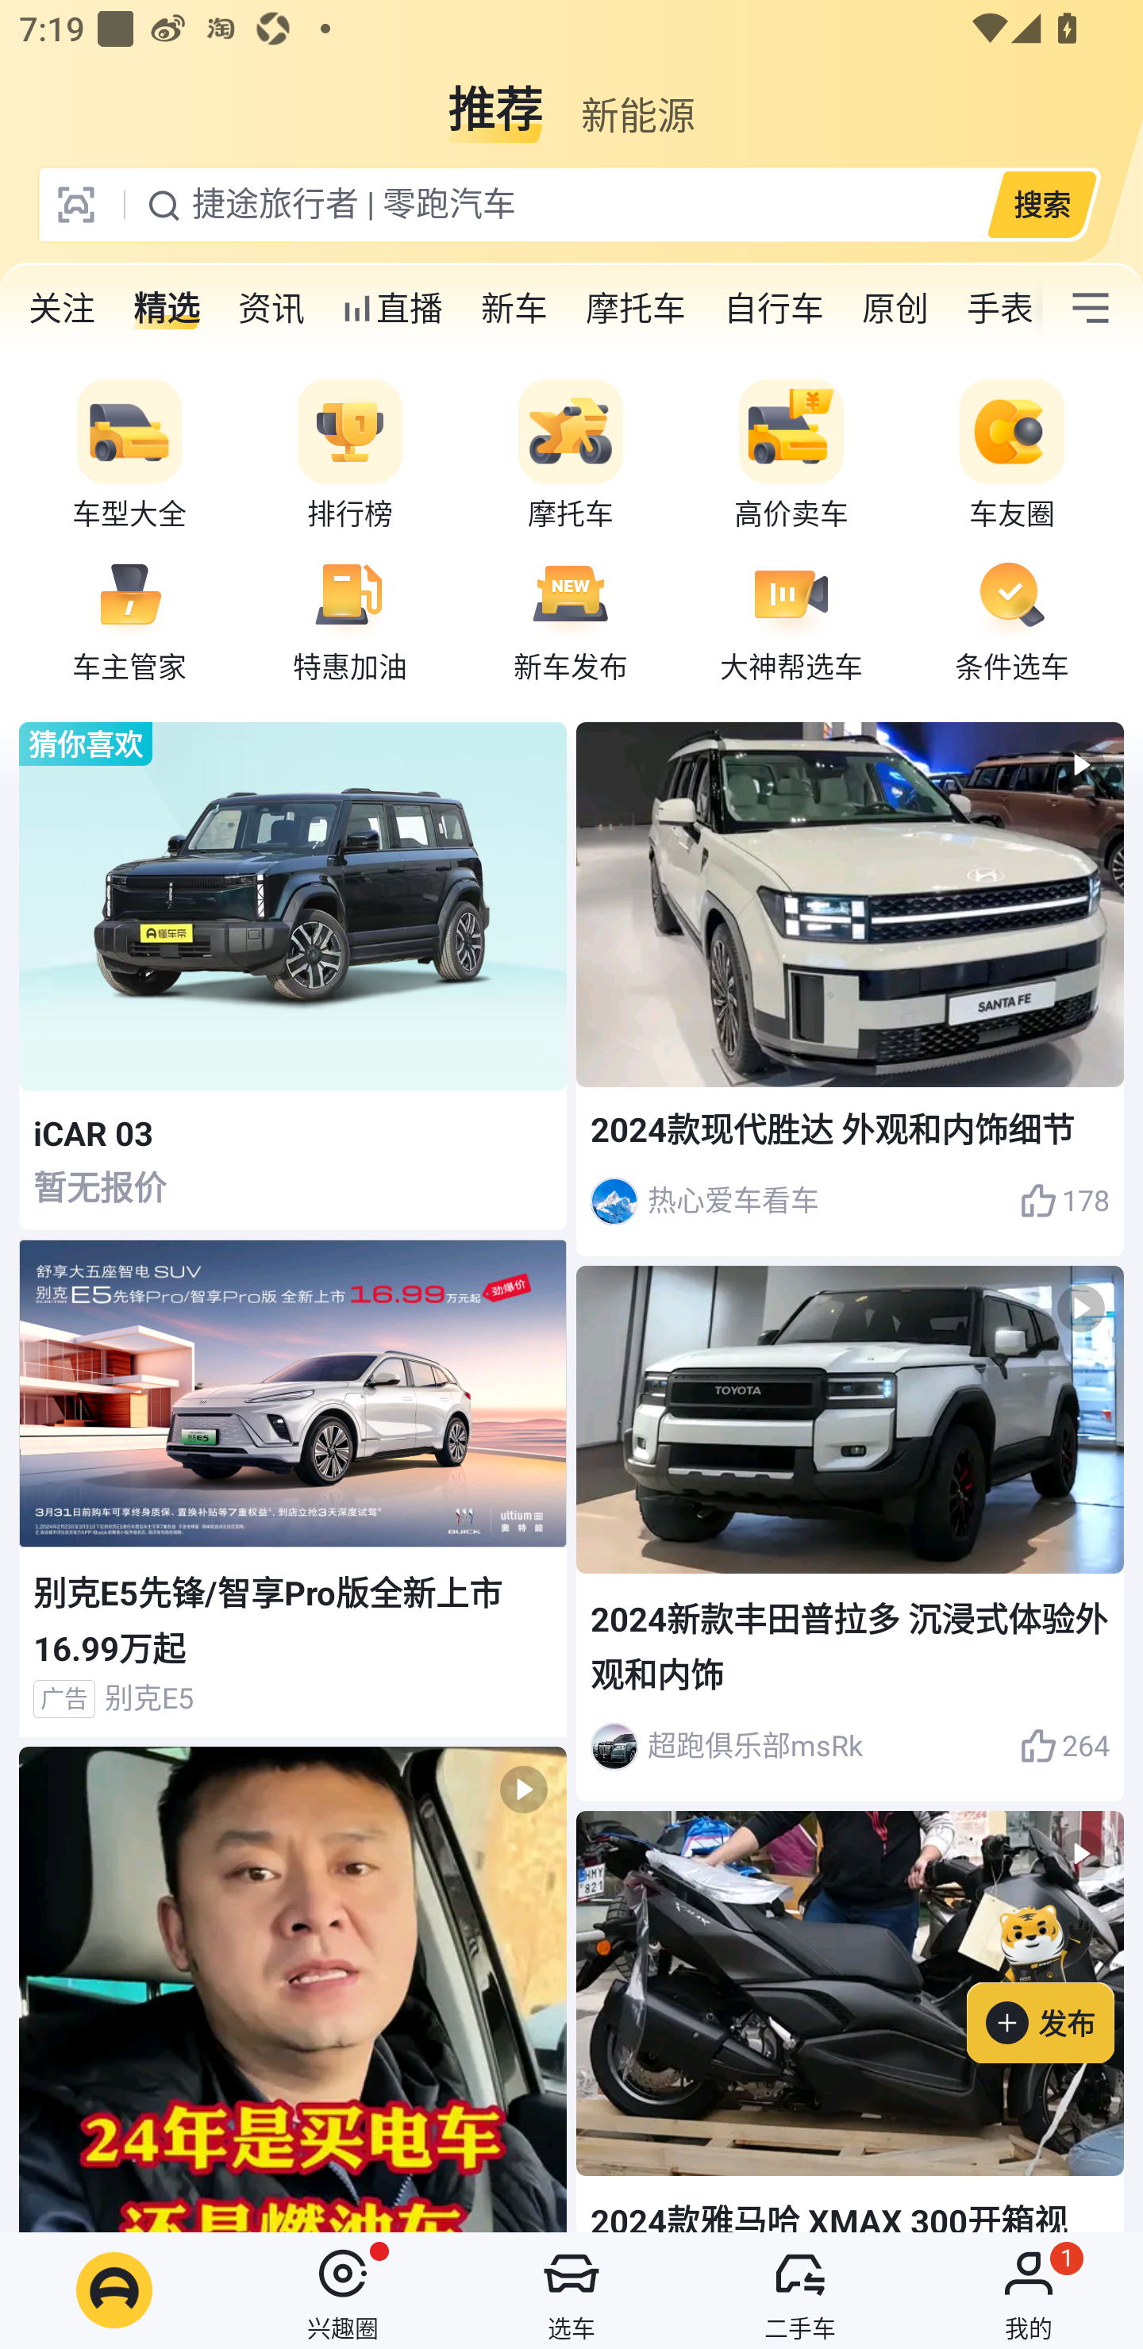 Image resolution: width=1143 pixels, height=2349 pixels. I want to click on  我的, so click(1029, 2290).